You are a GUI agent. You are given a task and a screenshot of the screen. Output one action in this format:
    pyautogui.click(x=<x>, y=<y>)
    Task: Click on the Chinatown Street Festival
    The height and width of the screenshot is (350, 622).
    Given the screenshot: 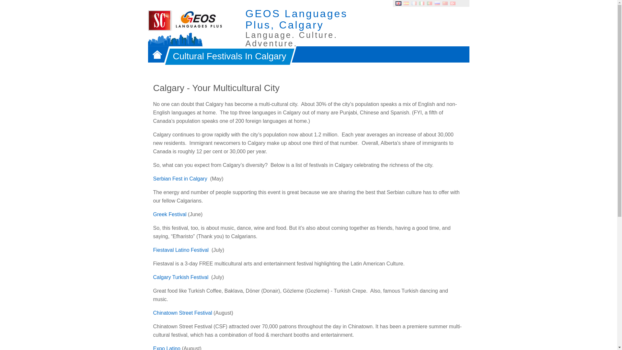 What is the action you would take?
    pyautogui.click(x=182, y=313)
    